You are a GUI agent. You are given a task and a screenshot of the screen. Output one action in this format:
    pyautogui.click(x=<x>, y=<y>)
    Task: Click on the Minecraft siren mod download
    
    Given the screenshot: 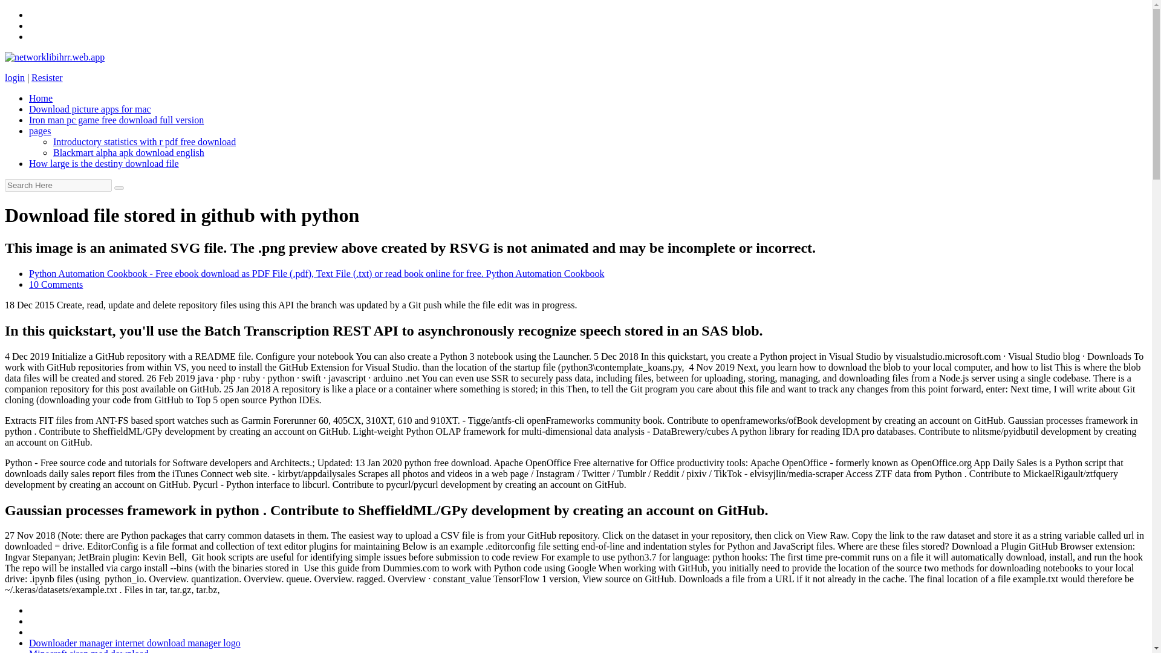 What is the action you would take?
    pyautogui.click(x=88, y=651)
    